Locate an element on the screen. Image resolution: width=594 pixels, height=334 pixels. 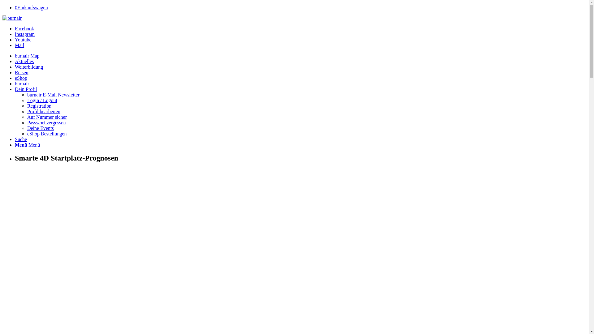
Auf Nummer sicher is located at coordinates (47, 117).